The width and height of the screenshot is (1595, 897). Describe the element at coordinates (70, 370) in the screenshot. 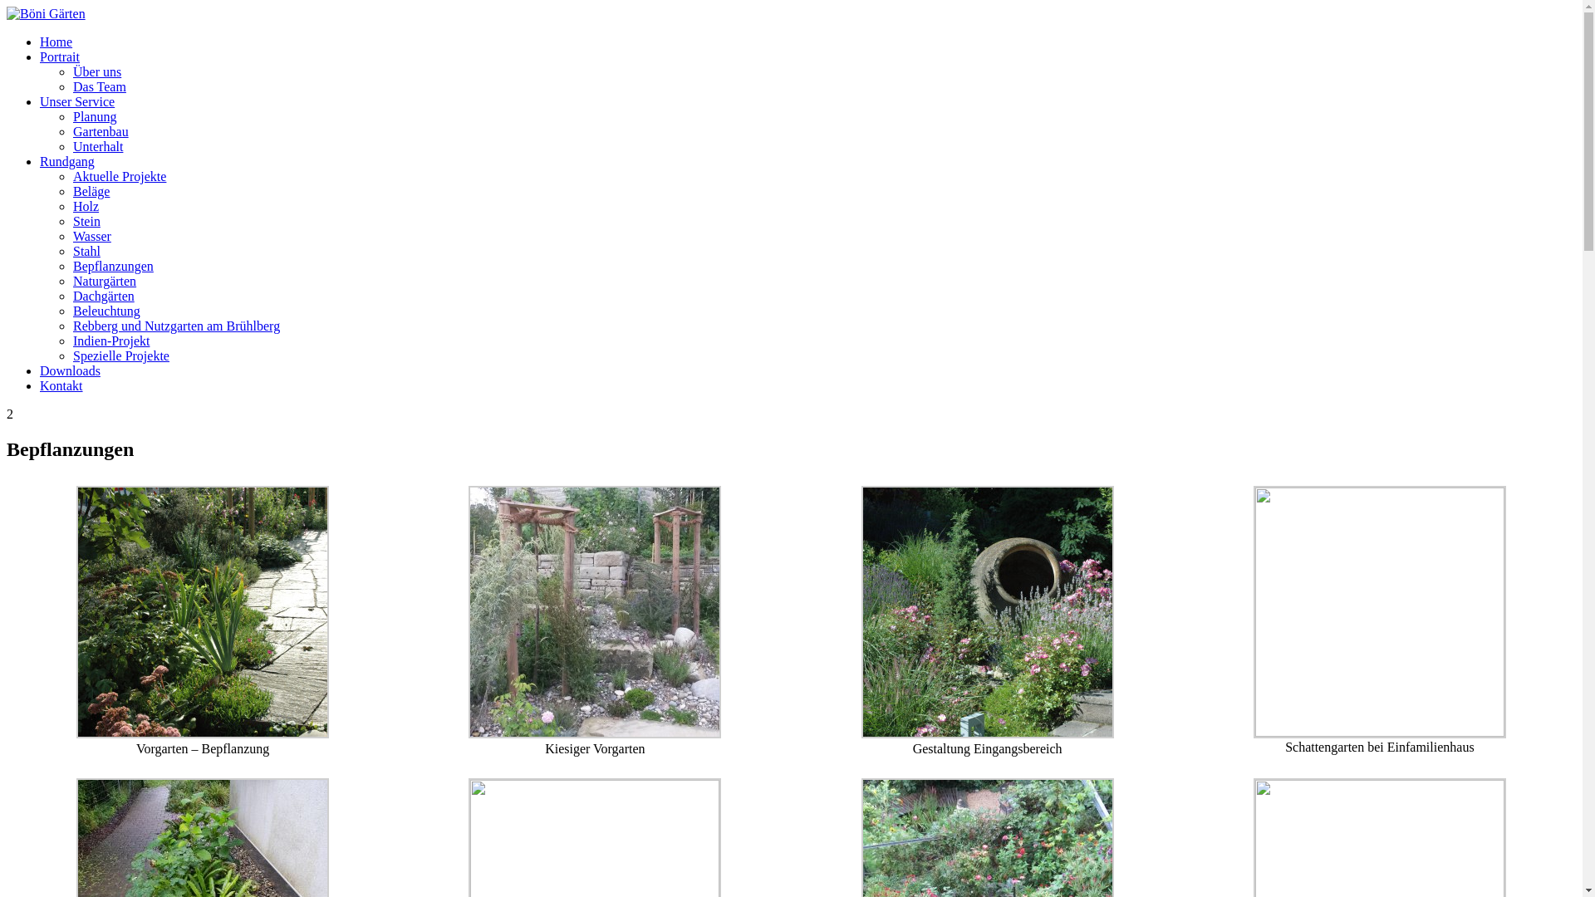

I see `Downloads` at that location.